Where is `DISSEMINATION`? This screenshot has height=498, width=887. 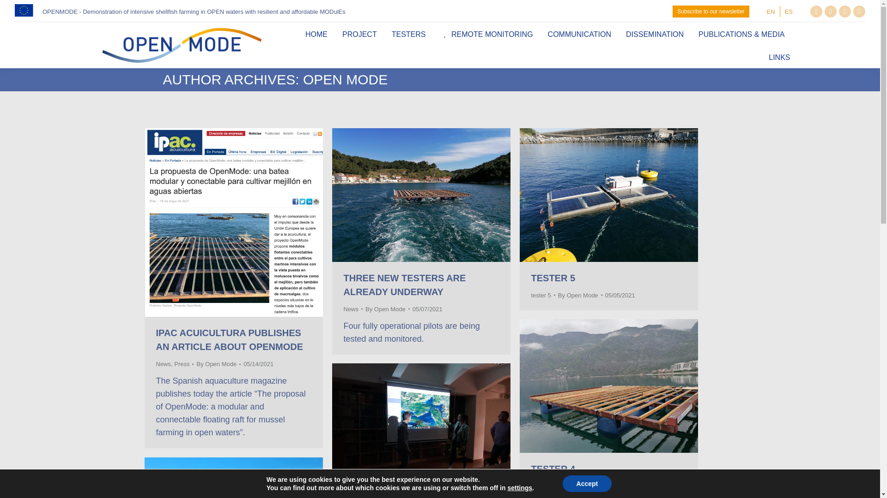 DISSEMINATION is located at coordinates (655, 33).